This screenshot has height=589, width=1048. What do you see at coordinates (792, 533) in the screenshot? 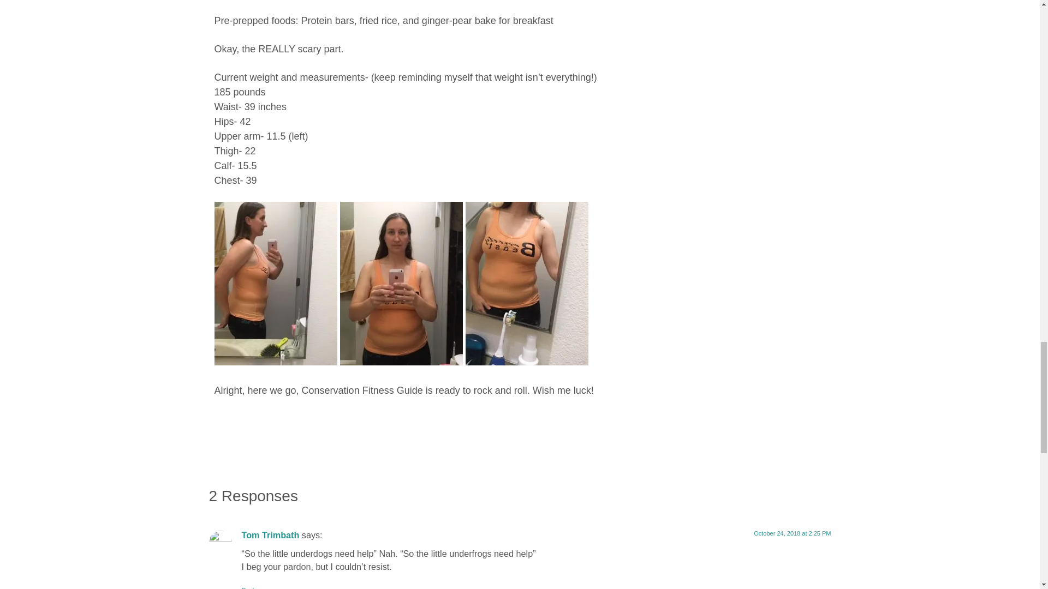
I see `October 24, 2018 at 2:25 PM` at bounding box center [792, 533].